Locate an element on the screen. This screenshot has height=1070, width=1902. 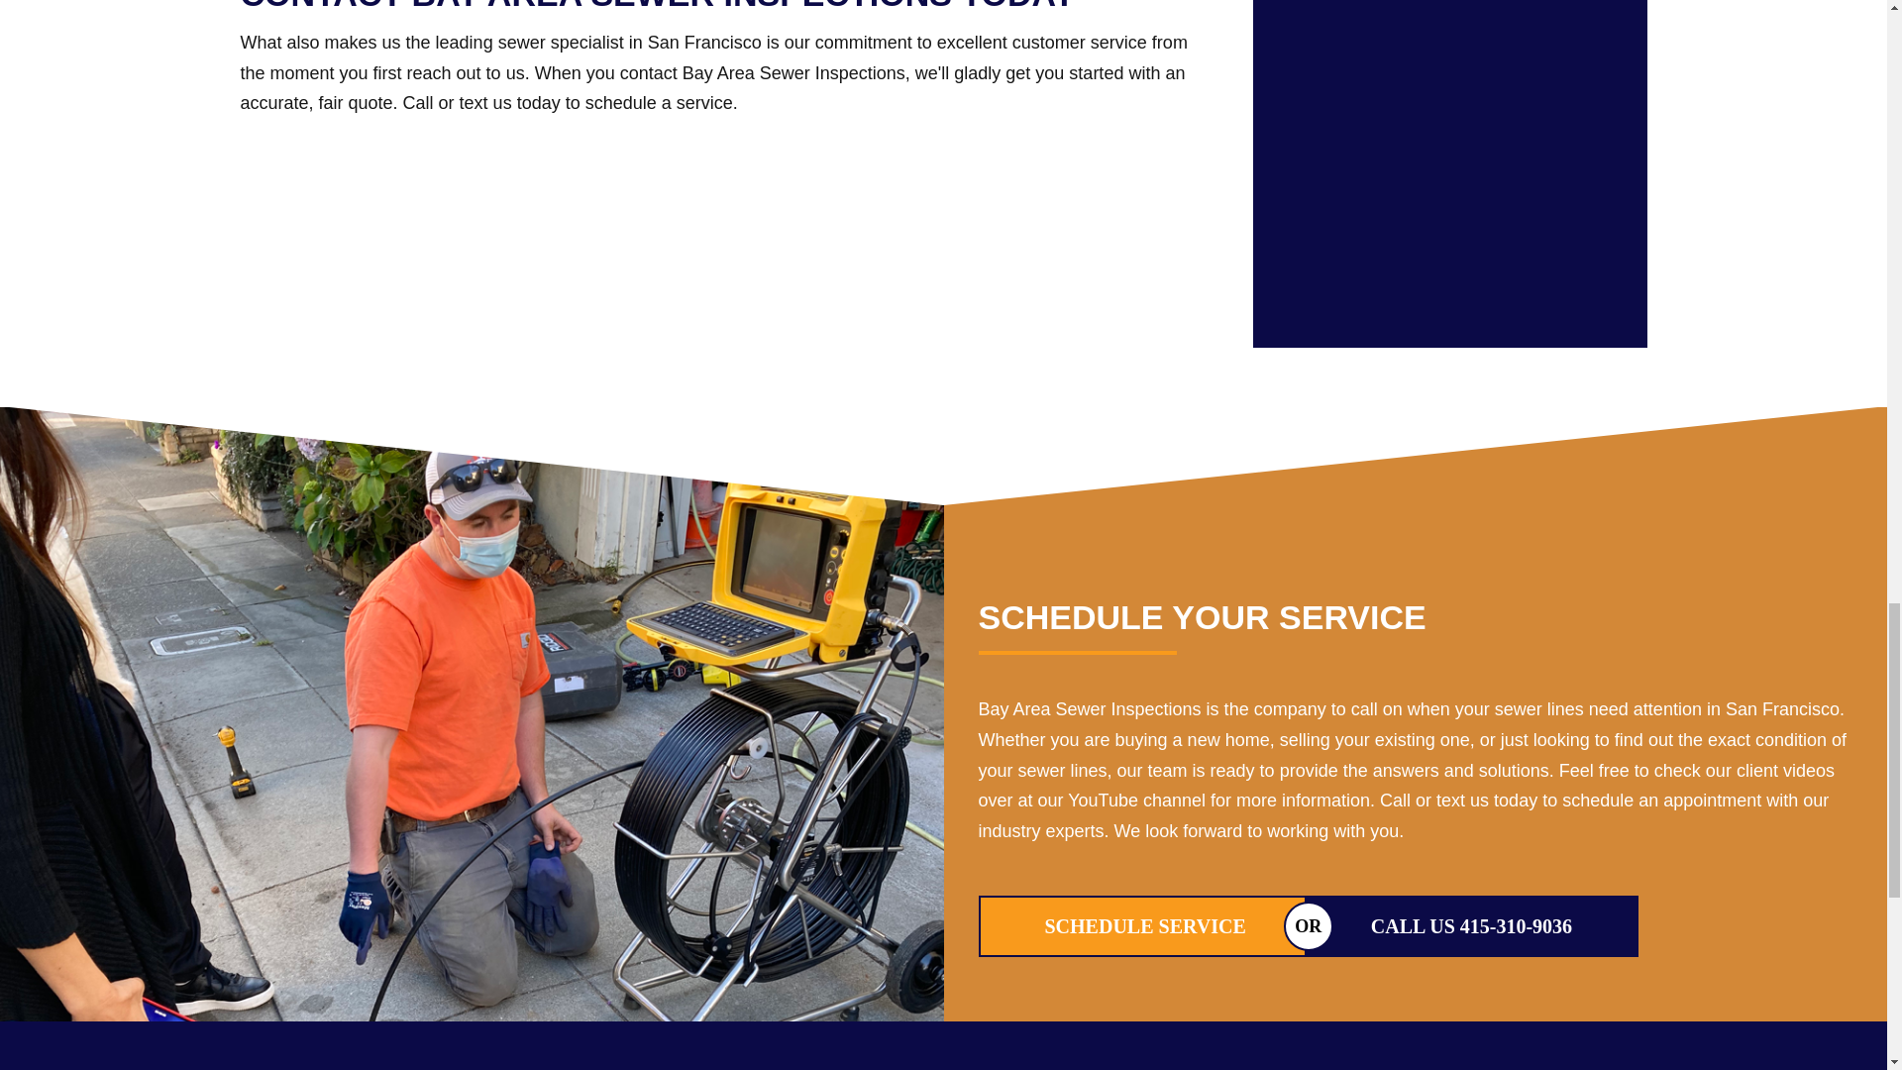
satisfaction guarantee is located at coordinates (1539, 219).